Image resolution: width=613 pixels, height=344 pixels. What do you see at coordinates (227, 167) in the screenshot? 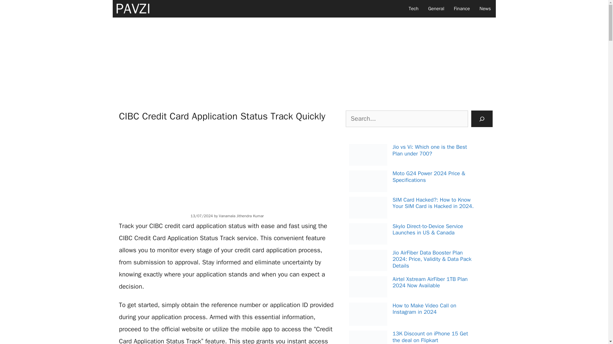
I see `Advertisement` at bounding box center [227, 167].